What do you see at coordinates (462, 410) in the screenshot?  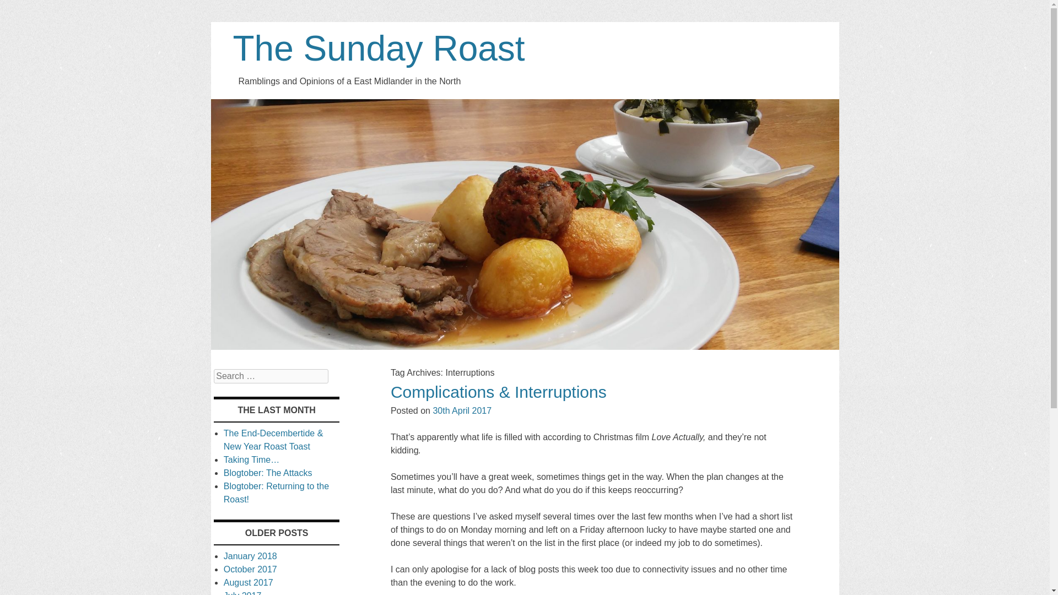 I see `30th April 2017` at bounding box center [462, 410].